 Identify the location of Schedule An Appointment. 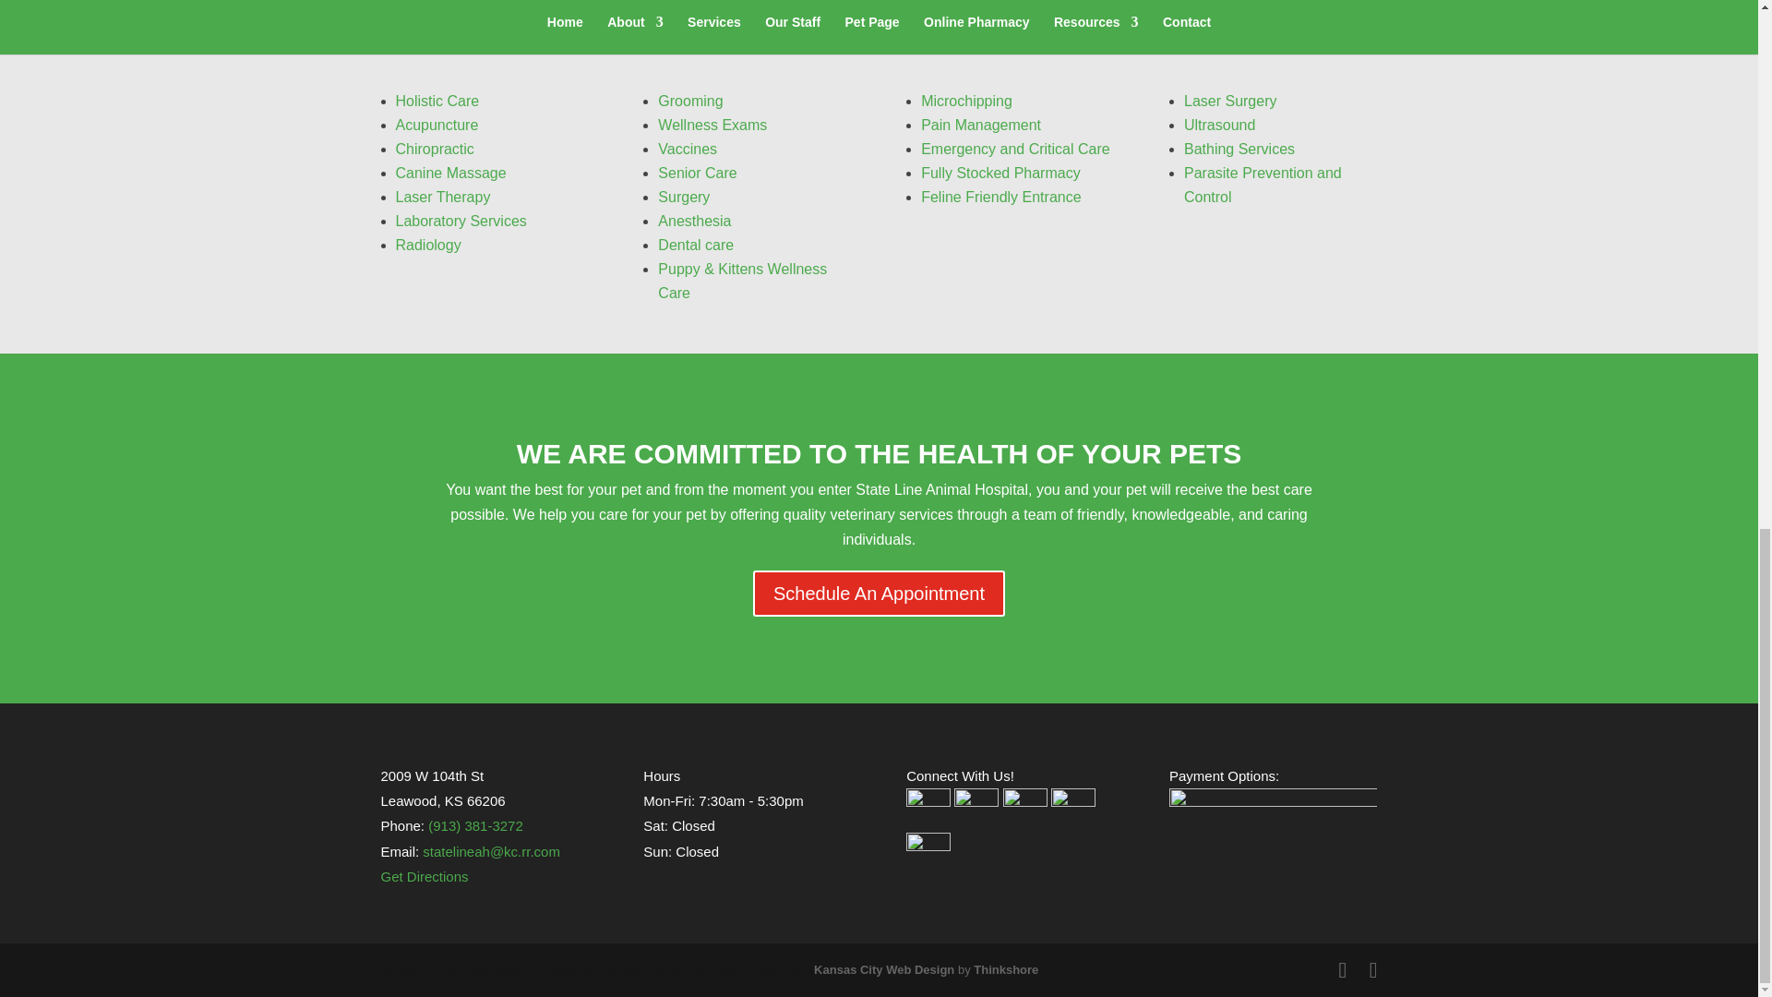
(879, 593).